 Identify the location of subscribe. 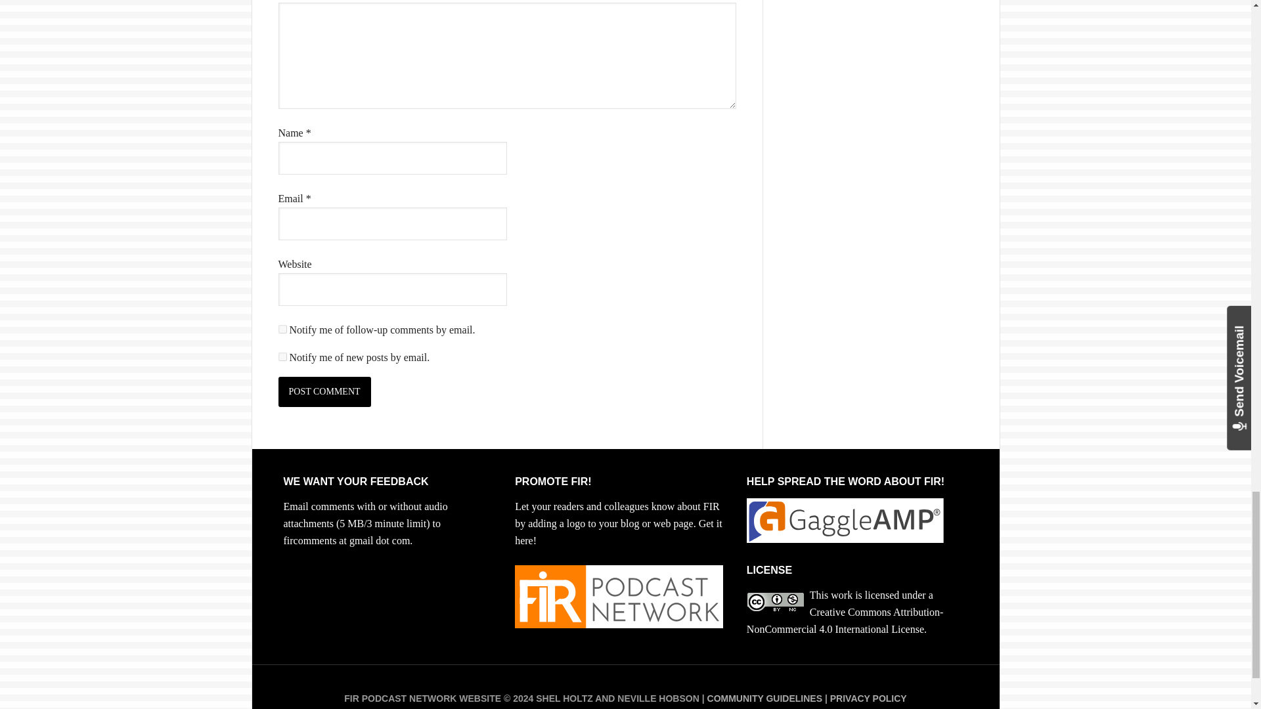
(282, 328).